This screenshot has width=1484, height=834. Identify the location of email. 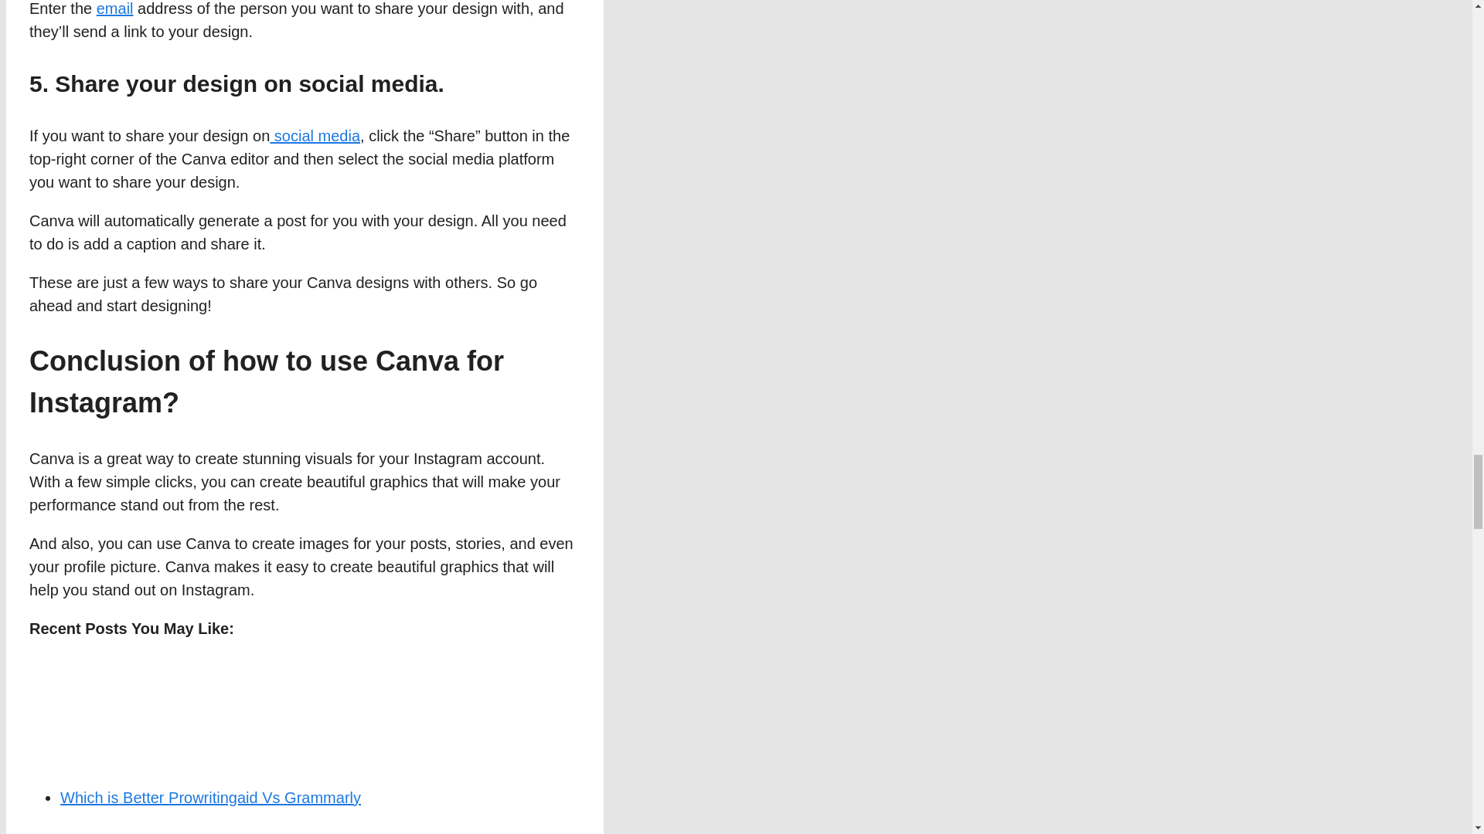
(114, 8).